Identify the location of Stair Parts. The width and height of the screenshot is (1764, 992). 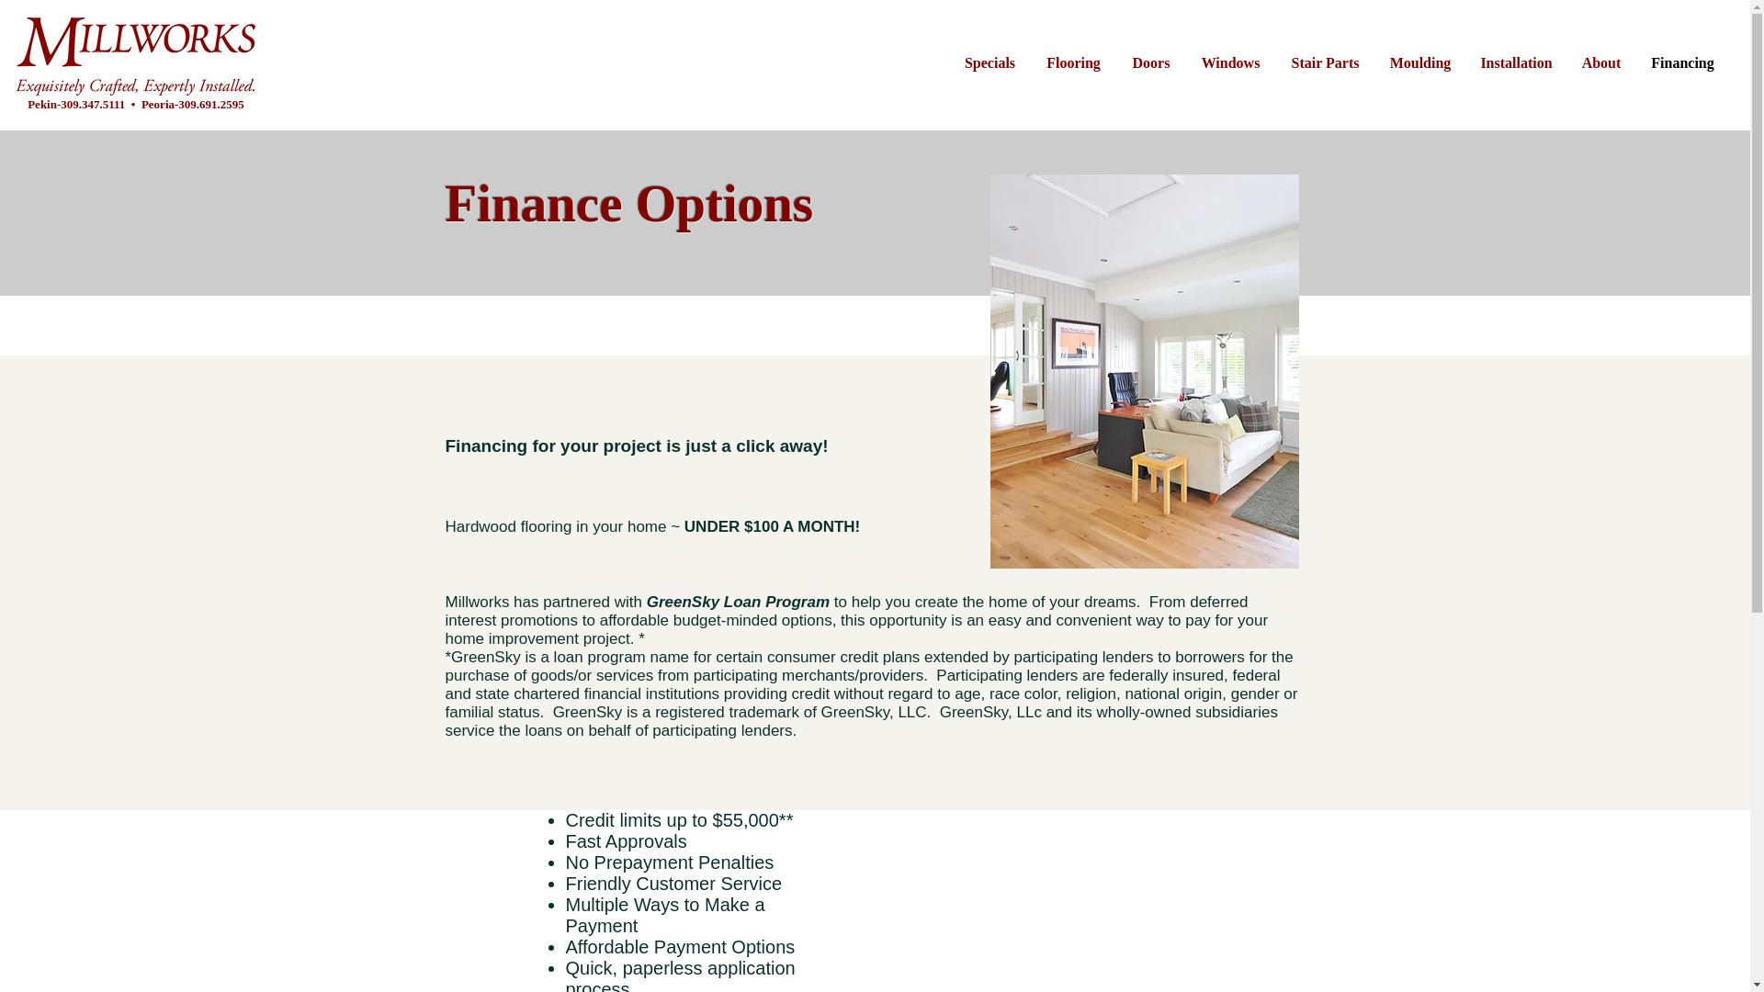
(1325, 62).